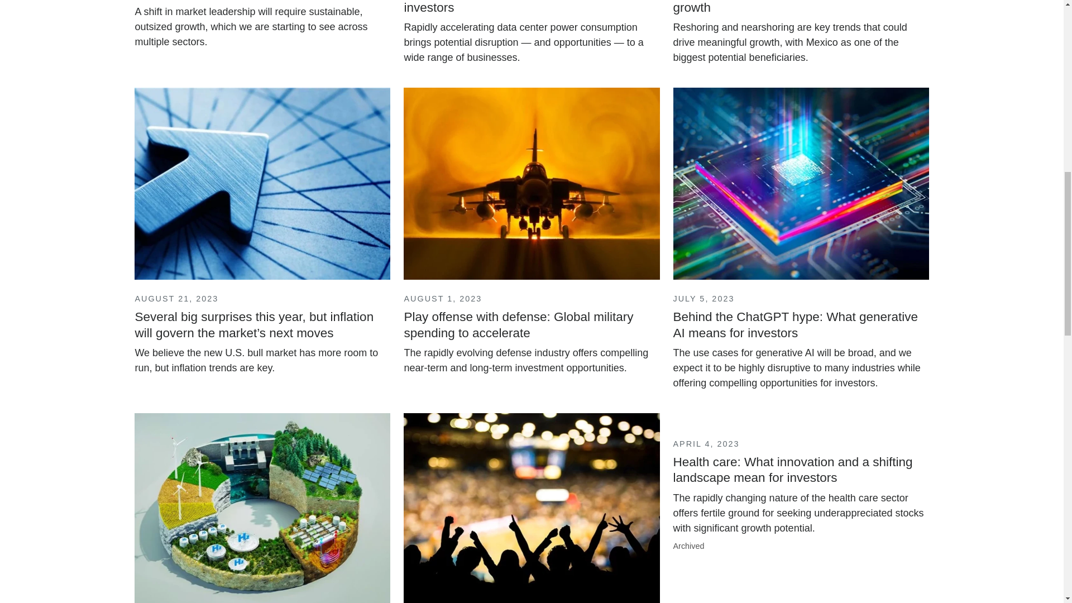 This screenshot has width=1072, height=603. I want to click on Why power-hungry AI is compelling for investors, so click(532, 35).